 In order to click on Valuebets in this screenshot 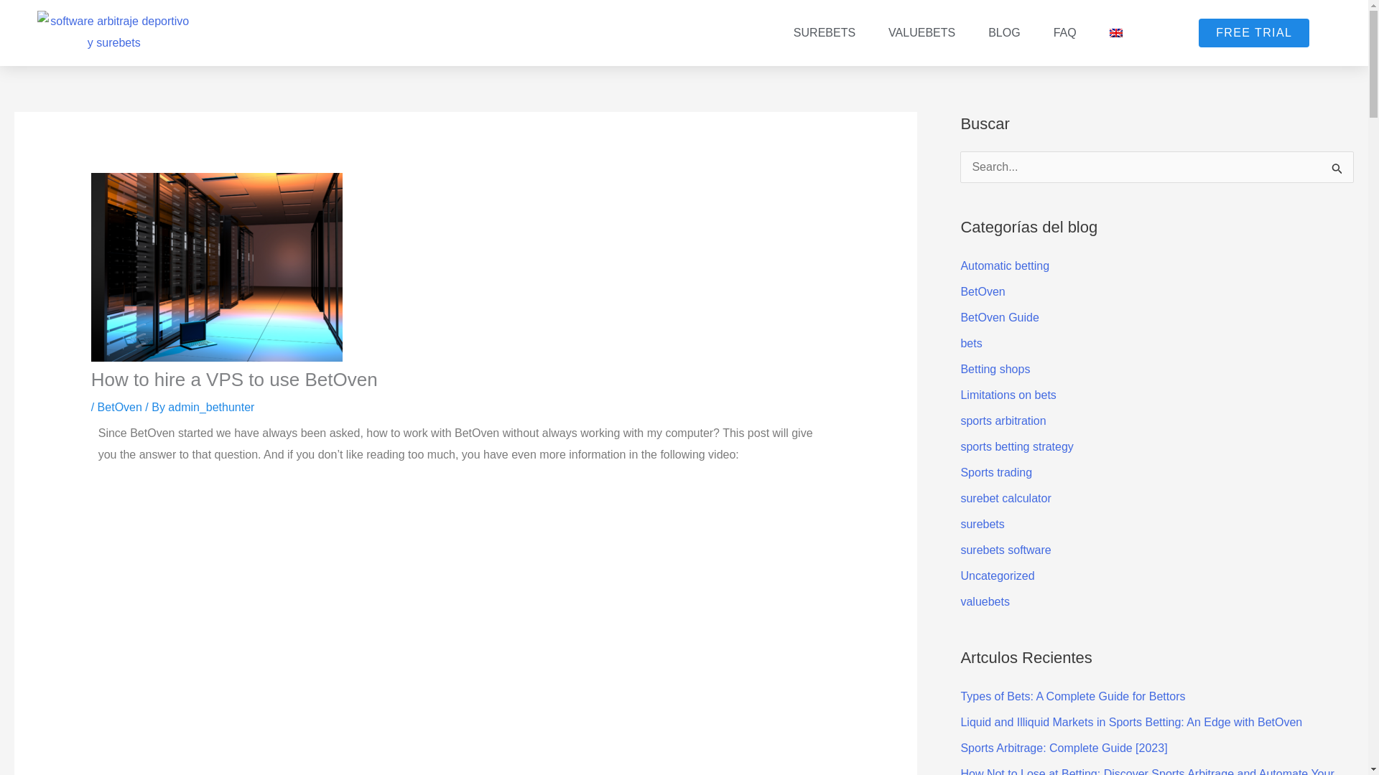, I will do `click(921, 33)`.